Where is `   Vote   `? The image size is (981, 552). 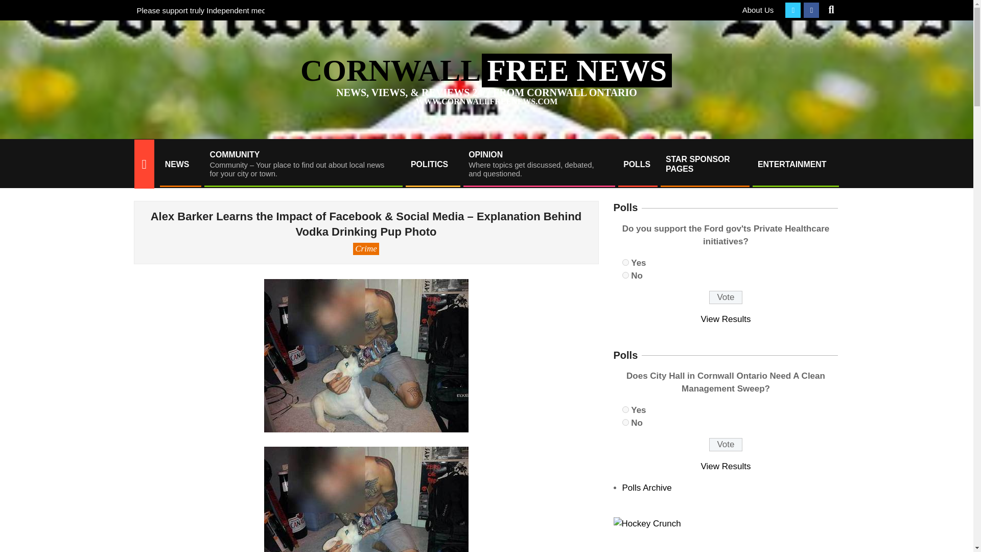
   Vote    is located at coordinates (432, 164).